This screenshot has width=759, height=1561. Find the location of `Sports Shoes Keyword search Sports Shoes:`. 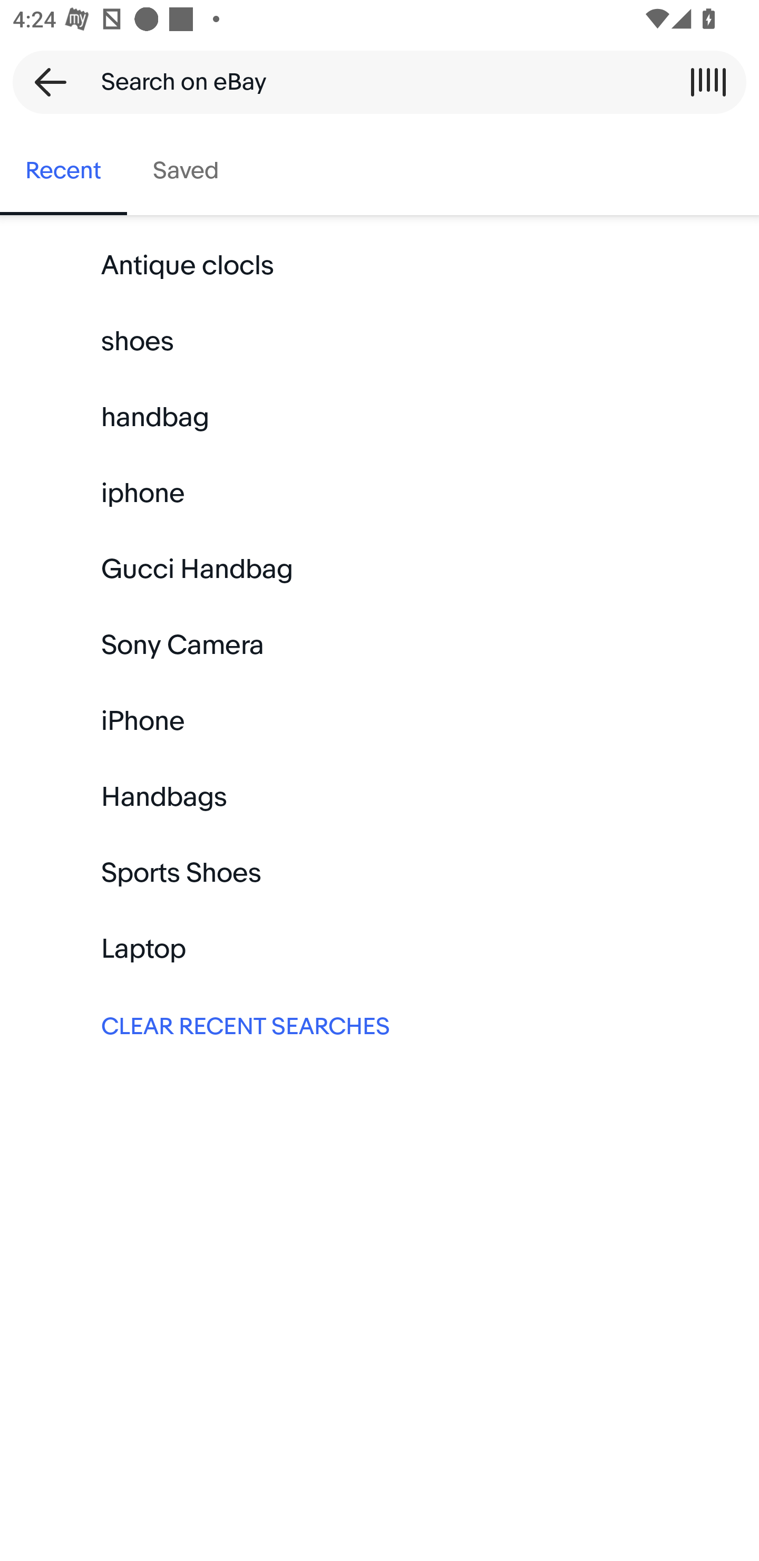

Sports Shoes Keyword search Sports Shoes: is located at coordinates (379, 873).